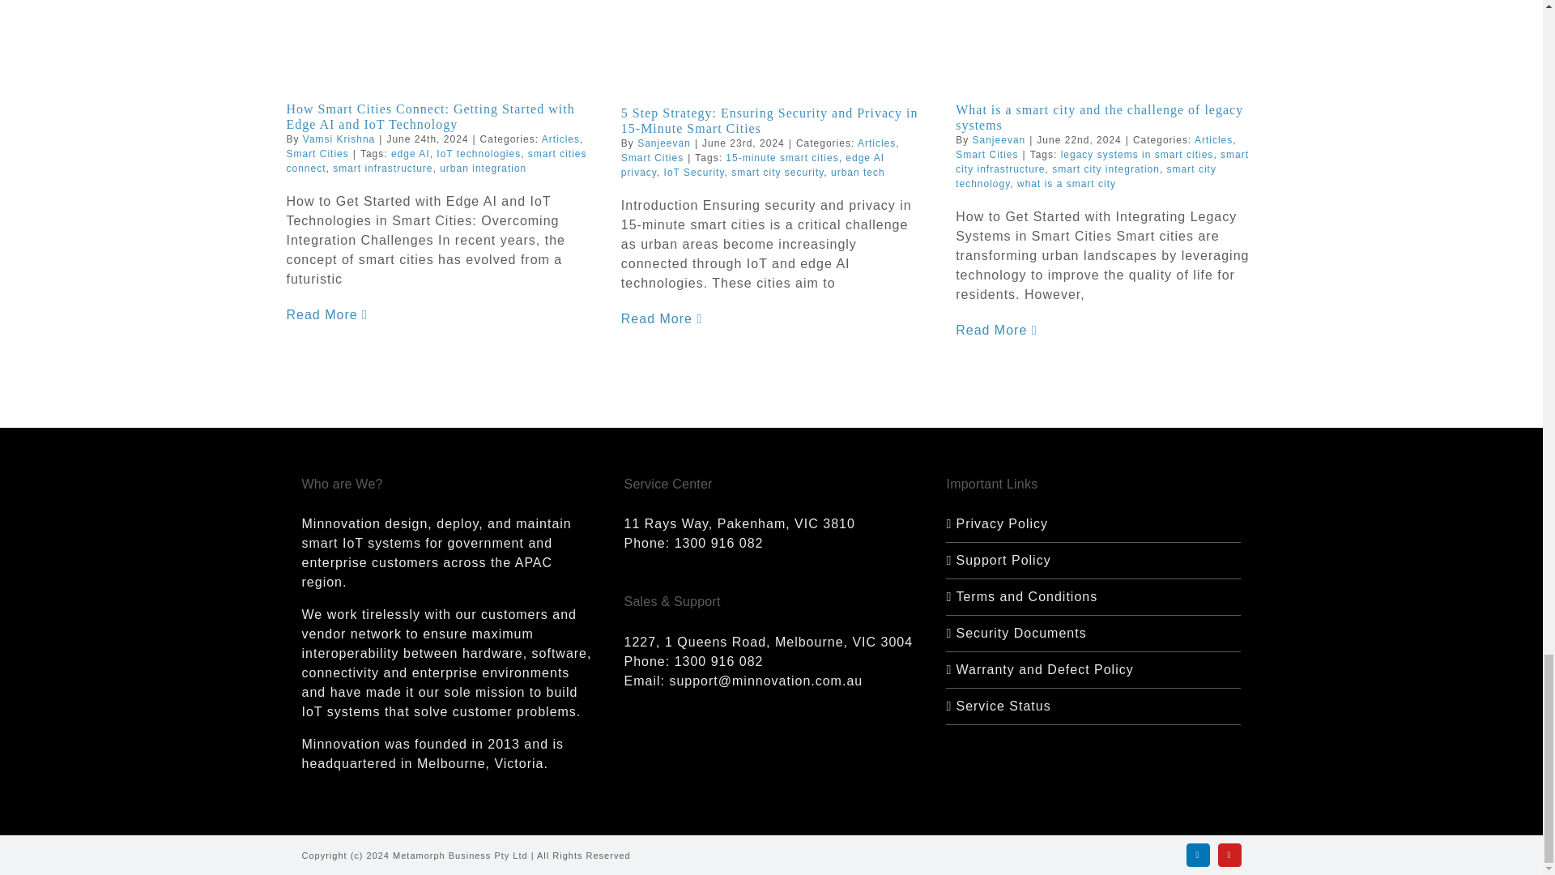 Image resolution: width=1555 pixels, height=875 pixels. What do you see at coordinates (999, 140) in the screenshot?
I see `Posts by Sanjeevan` at bounding box center [999, 140].